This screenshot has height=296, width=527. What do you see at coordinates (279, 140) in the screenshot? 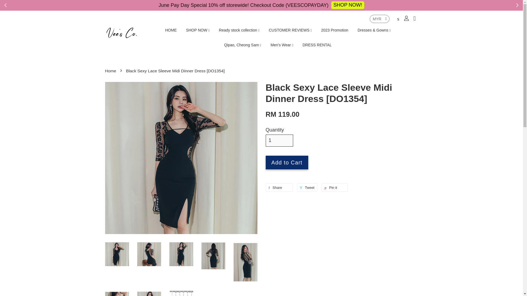
I see `1` at bounding box center [279, 140].